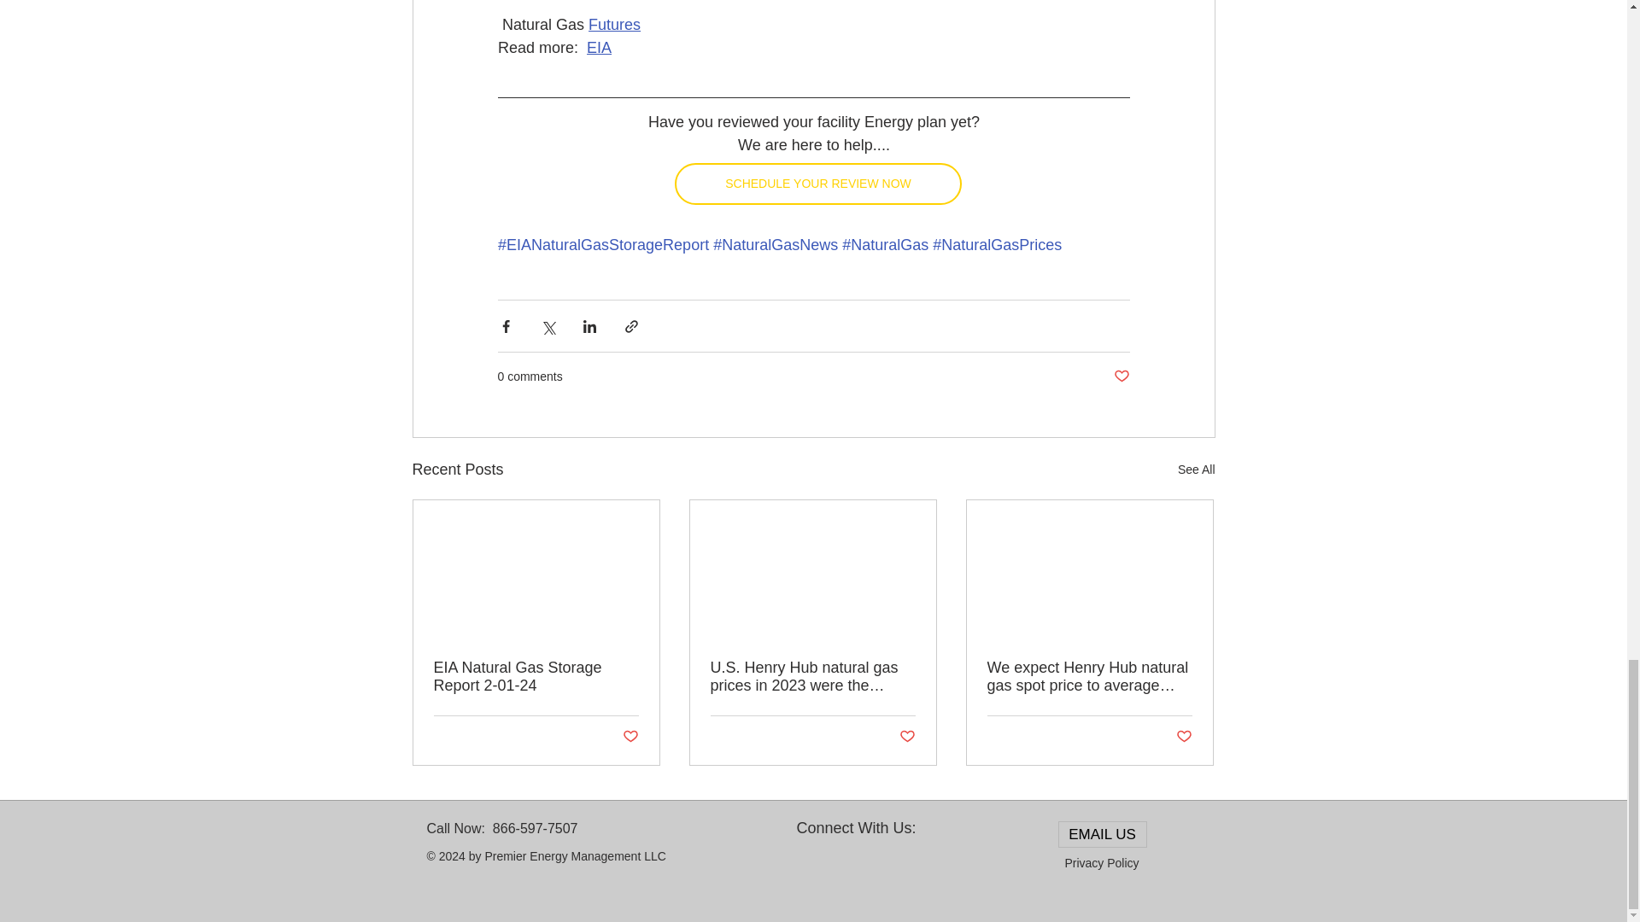 The height and width of the screenshot is (922, 1640). Describe the element at coordinates (600, 48) in the screenshot. I see `EIA` at that location.